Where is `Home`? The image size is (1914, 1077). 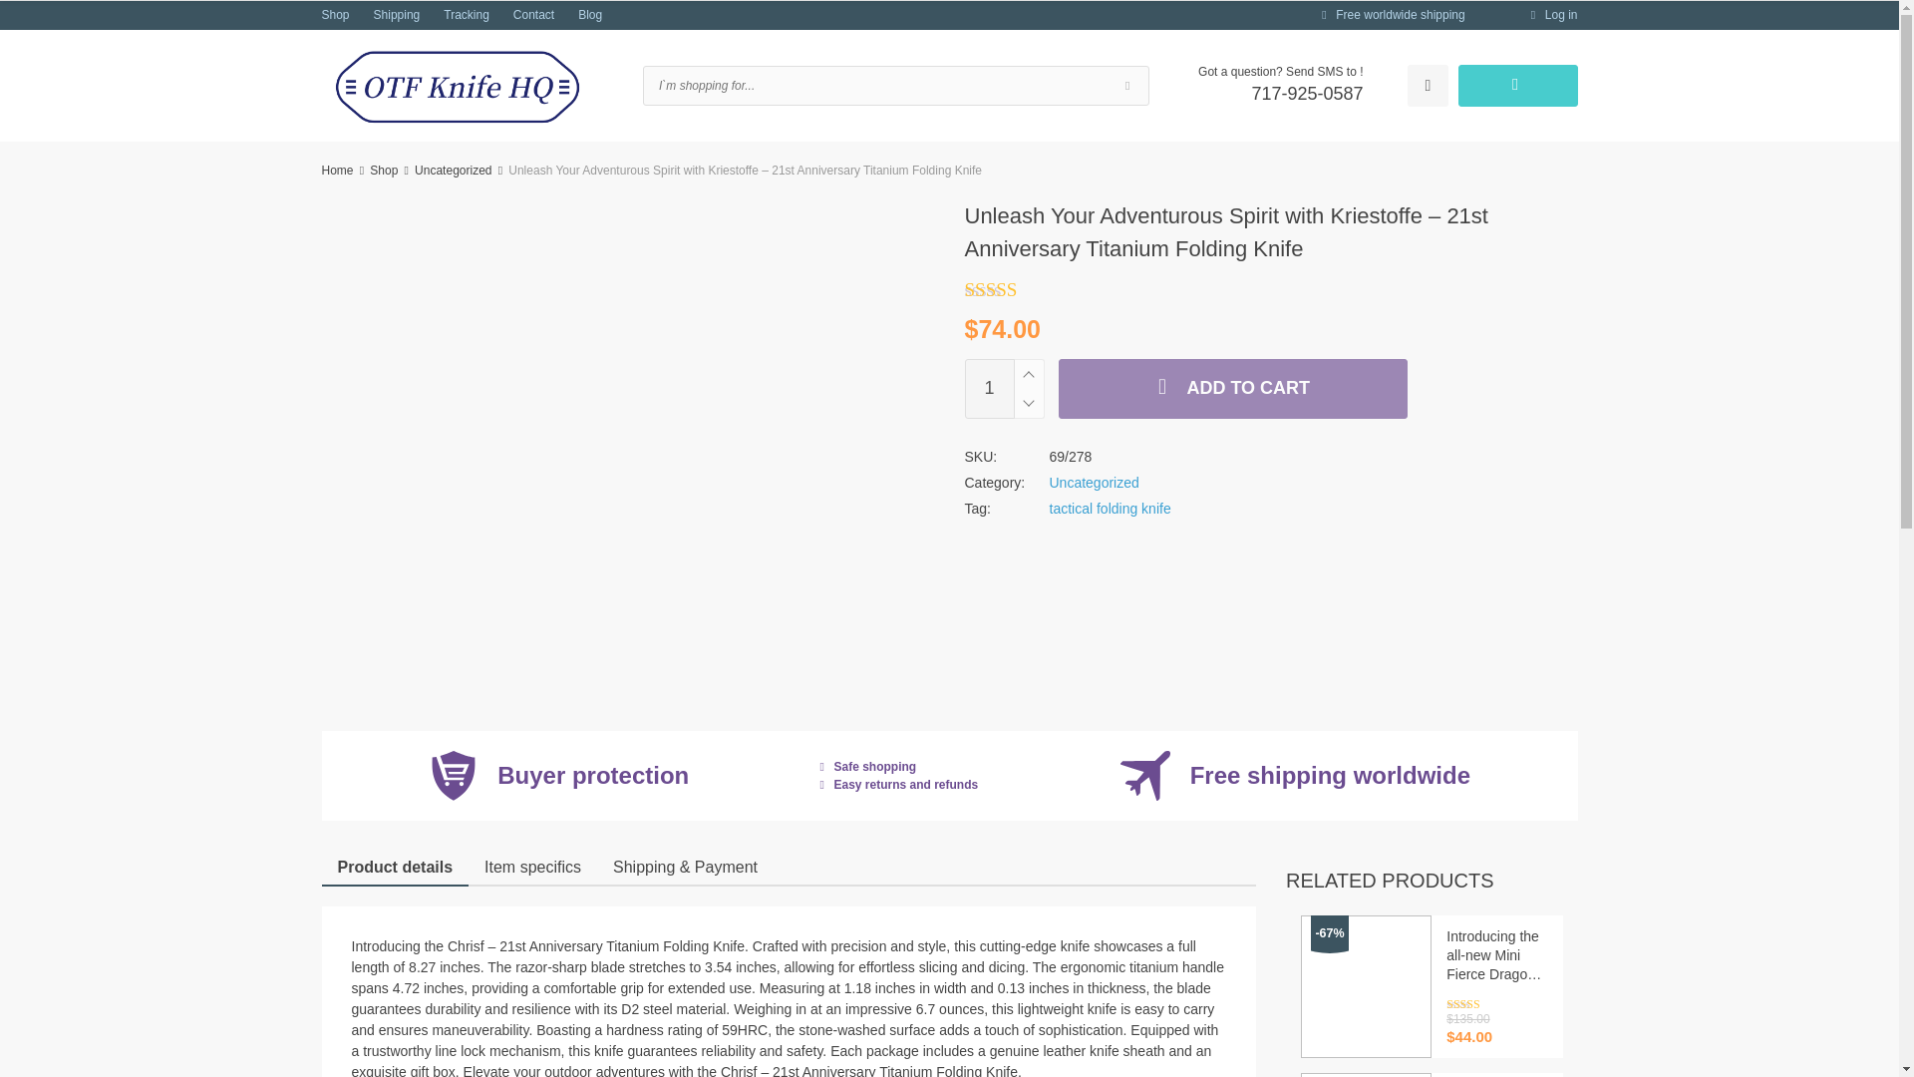
Home is located at coordinates (337, 171).